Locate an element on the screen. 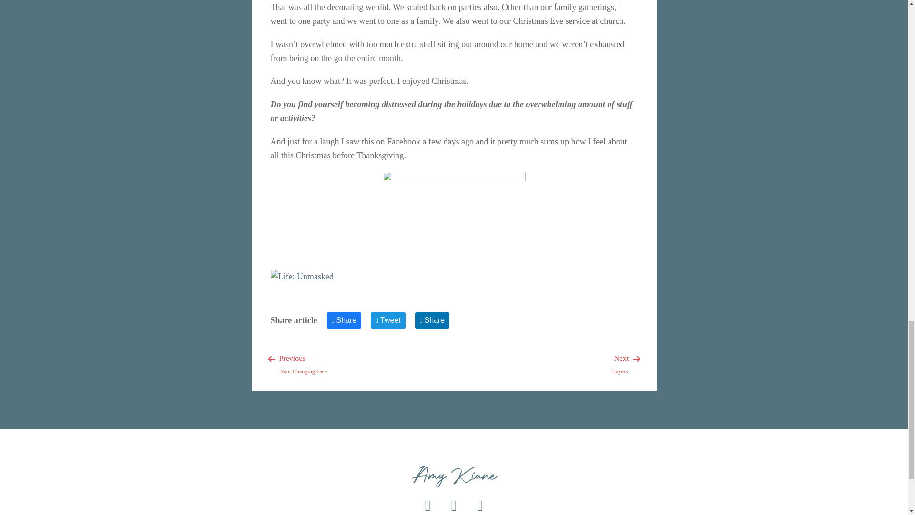 This screenshot has width=915, height=515. Share is located at coordinates (433, 320).